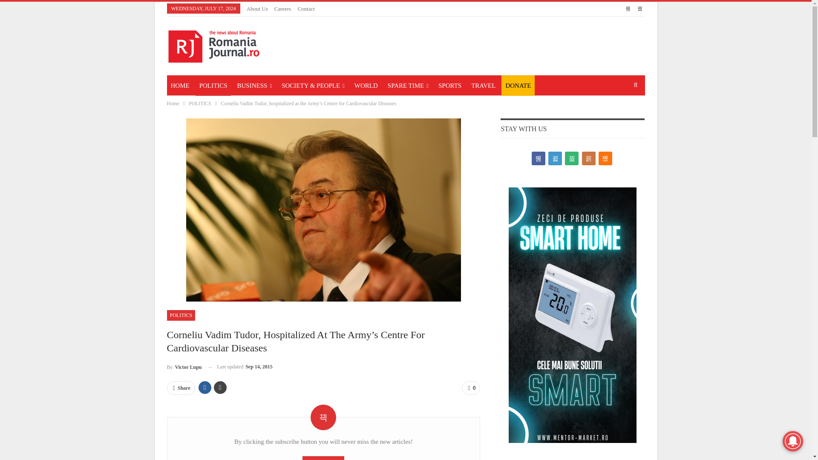 The height and width of the screenshot is (460, 818). I want to click on DONATE, so click(518, 85).